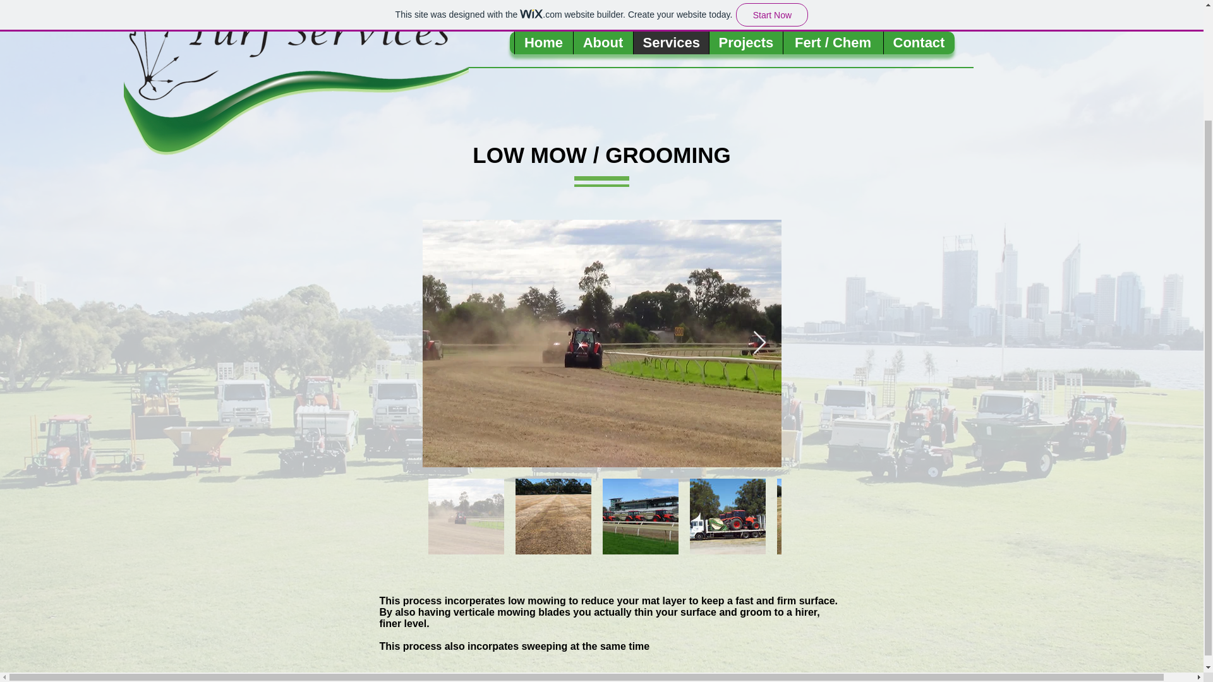 The width and height of the screenshot is (1213, 682). What do you see at coordinates (671, 43) in the screenshot?
I see `Services` at bounding box center [671, 43].